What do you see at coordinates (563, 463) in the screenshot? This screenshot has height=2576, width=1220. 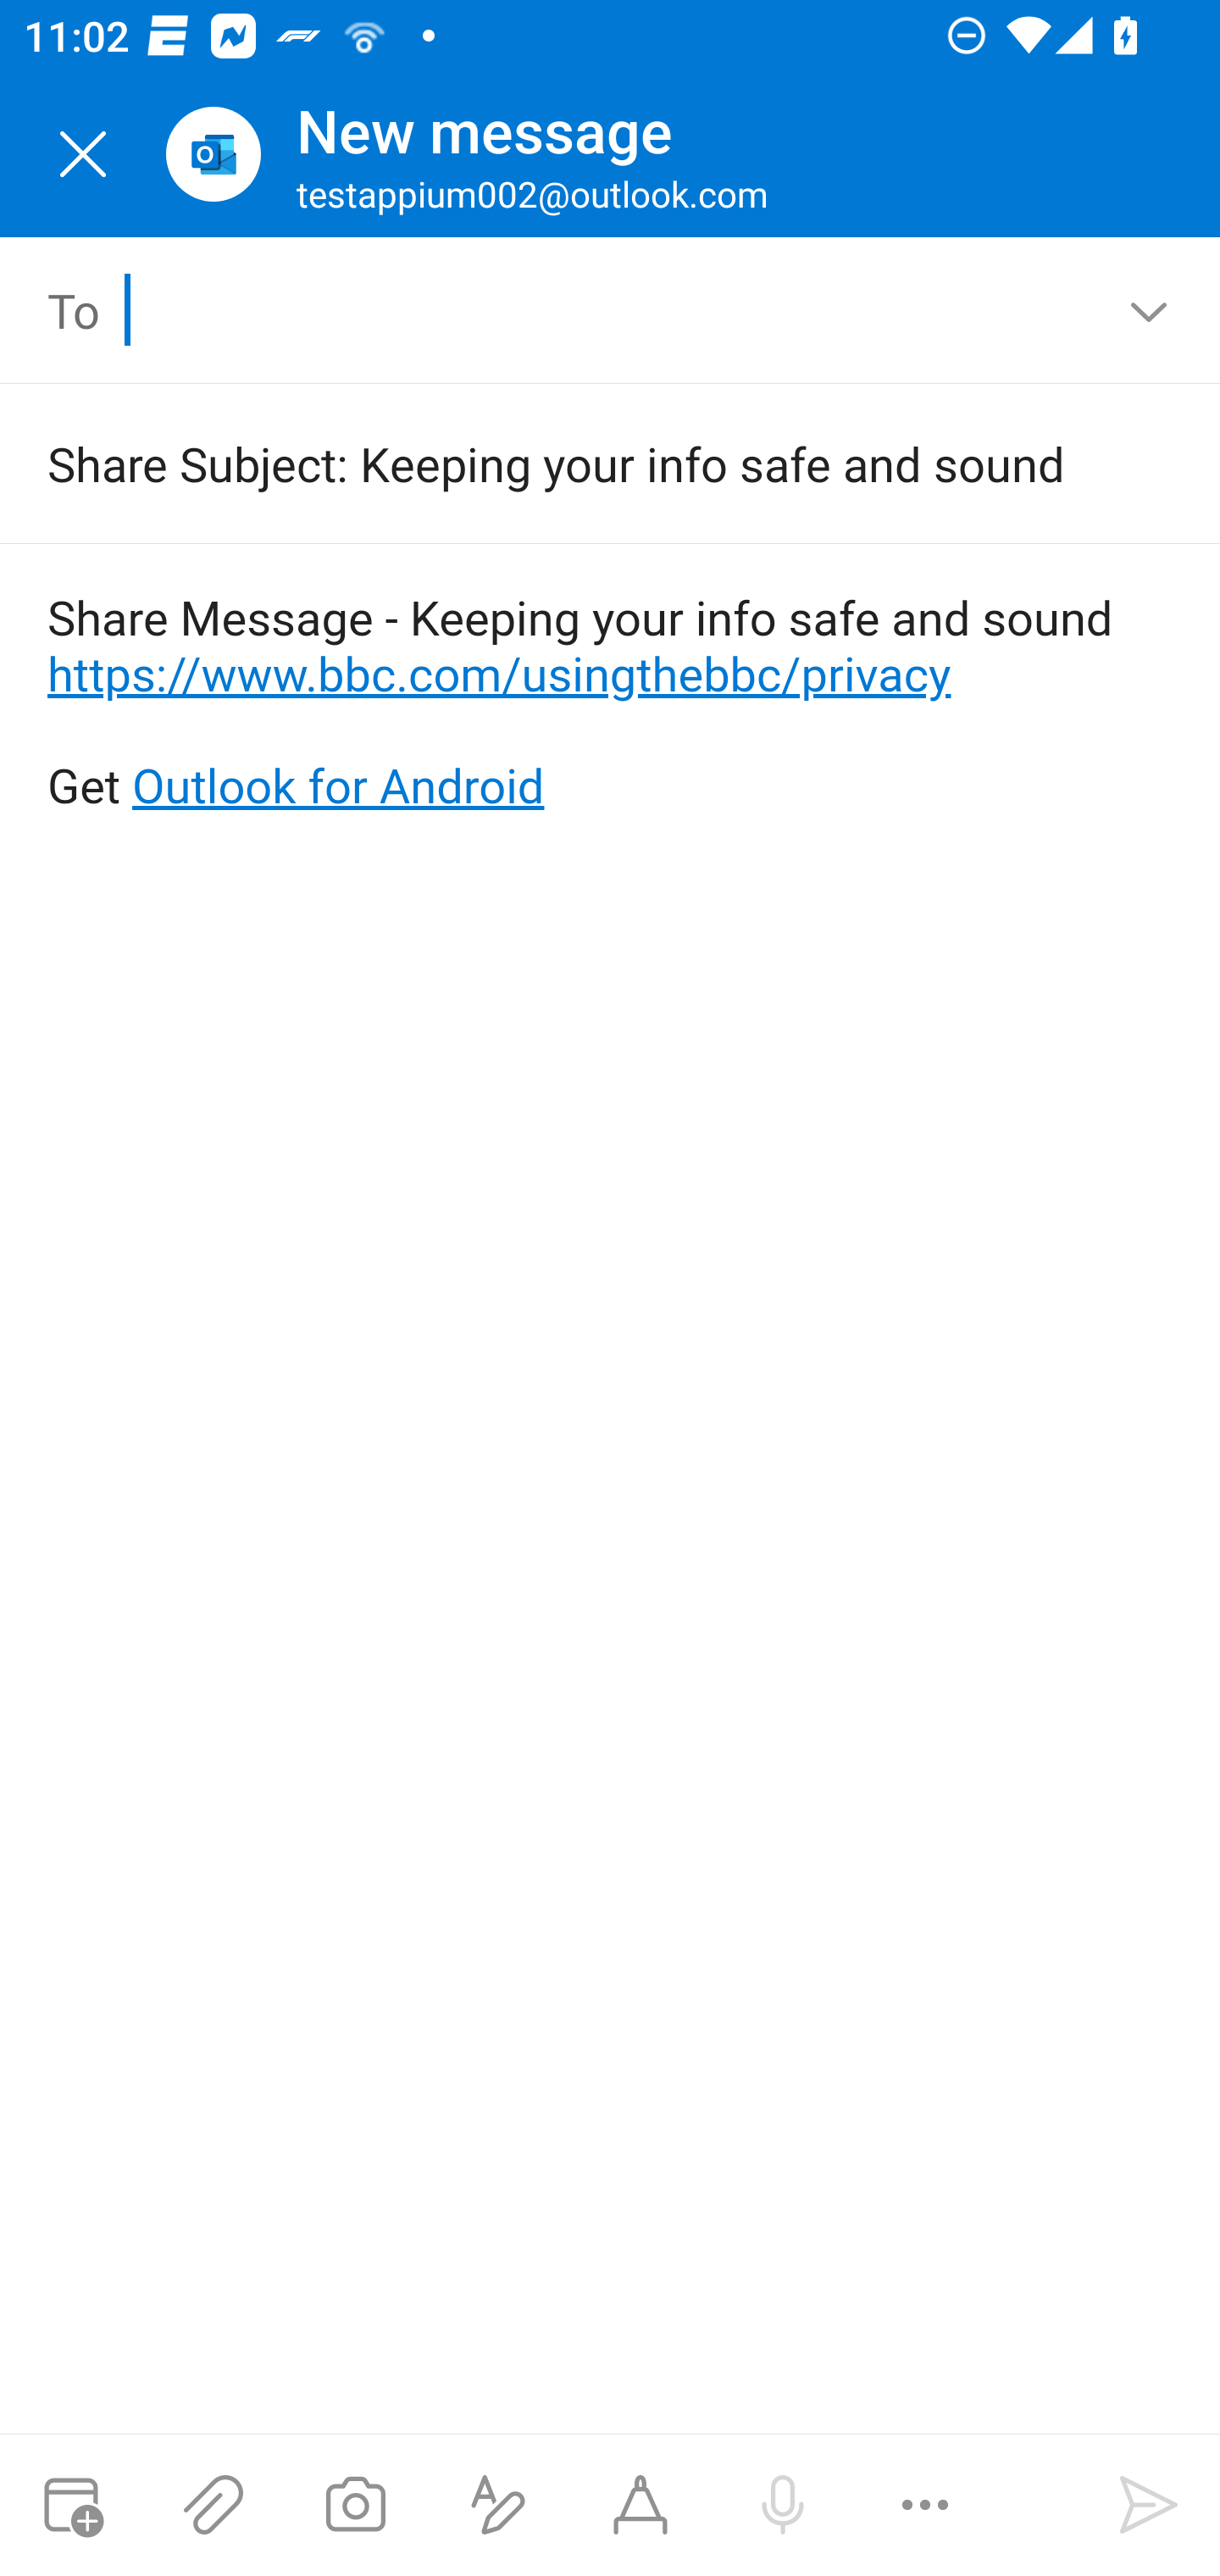 I see `Share Subject: Keeping your info safe and sound` at bounding box center [563, 463].